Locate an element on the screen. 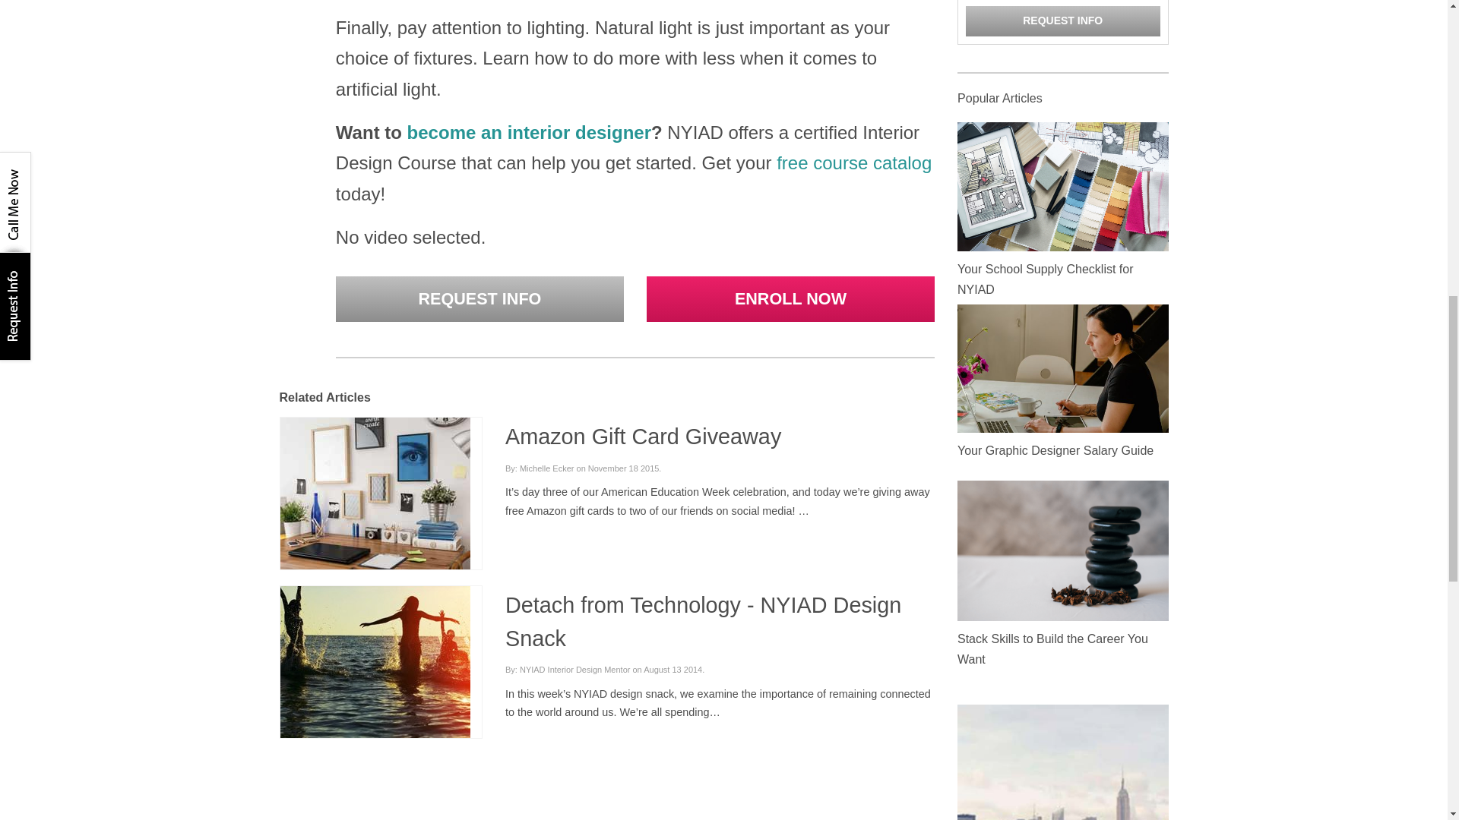 Image resolution: width=1459 pixels, height=820 pixels. Detach from Technology - NYIAD Design Snack is located at coordinates (375, 662).